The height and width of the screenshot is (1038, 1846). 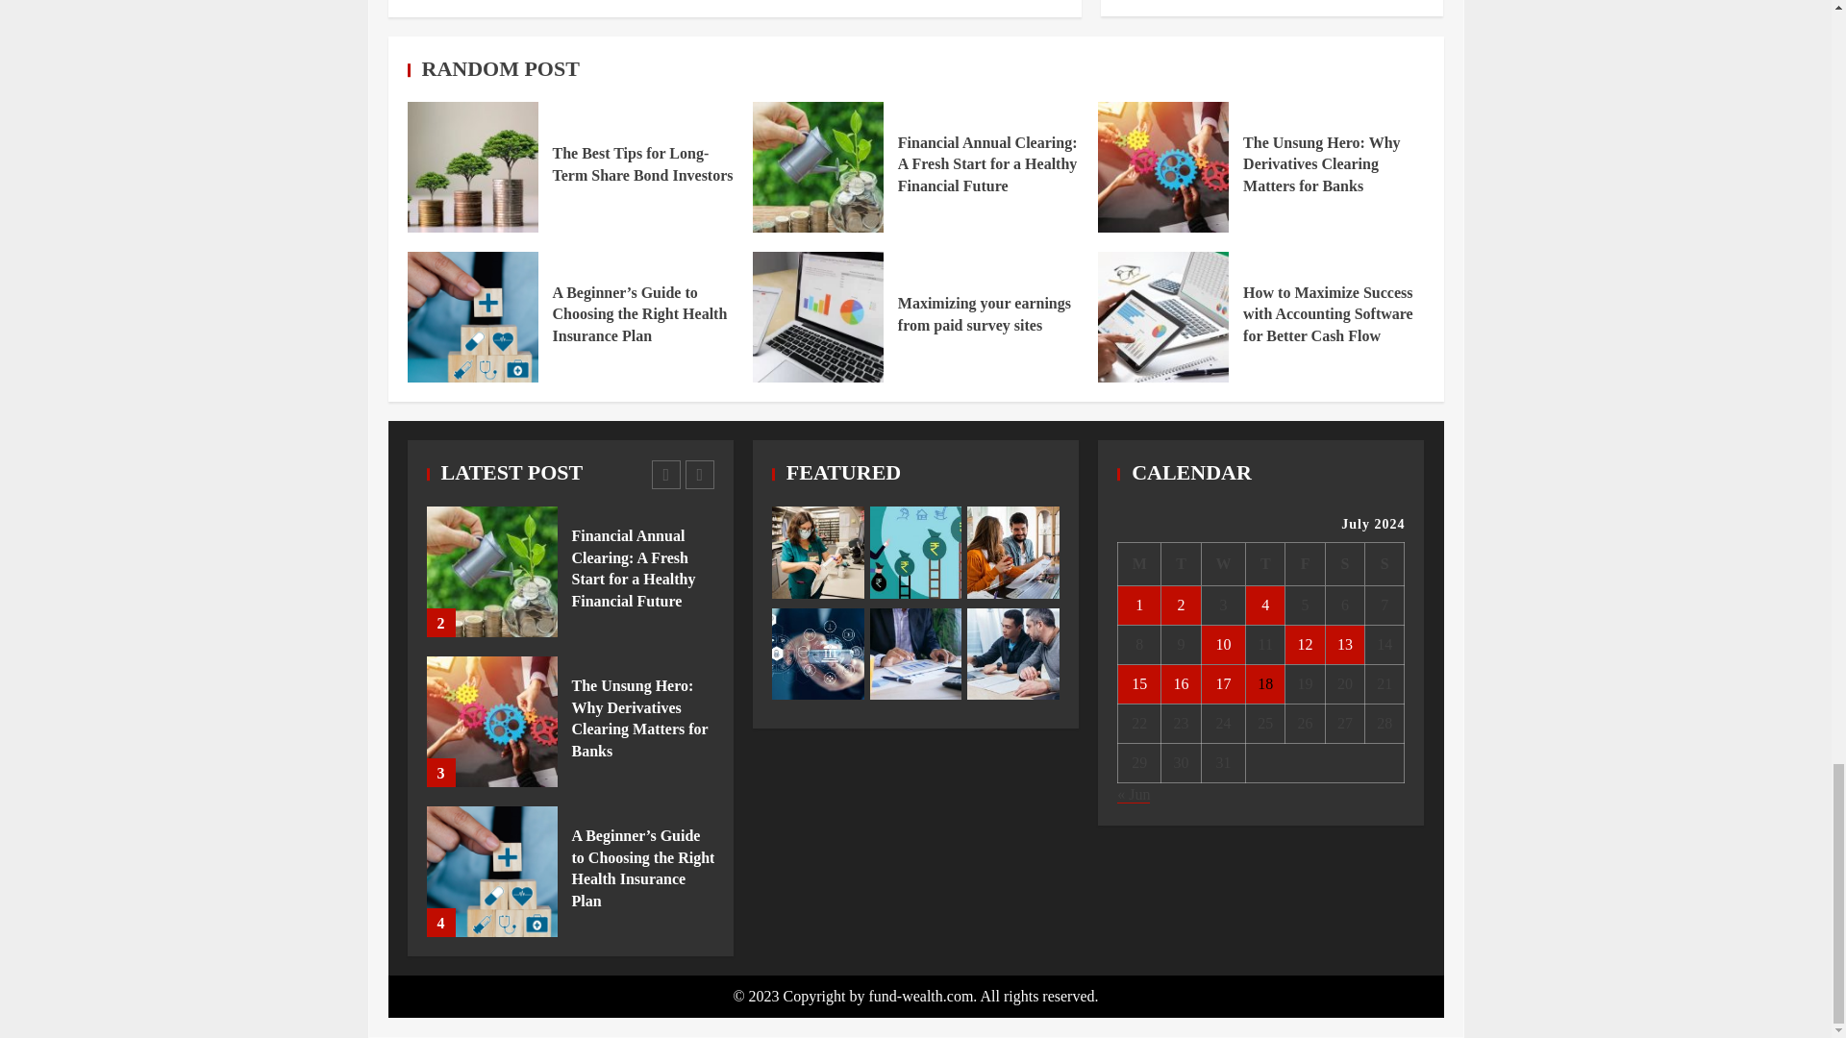 What do you see at coordinates (1139, 563) in the screenshot?
I see `Monday` at bounding box center [1139, 563].